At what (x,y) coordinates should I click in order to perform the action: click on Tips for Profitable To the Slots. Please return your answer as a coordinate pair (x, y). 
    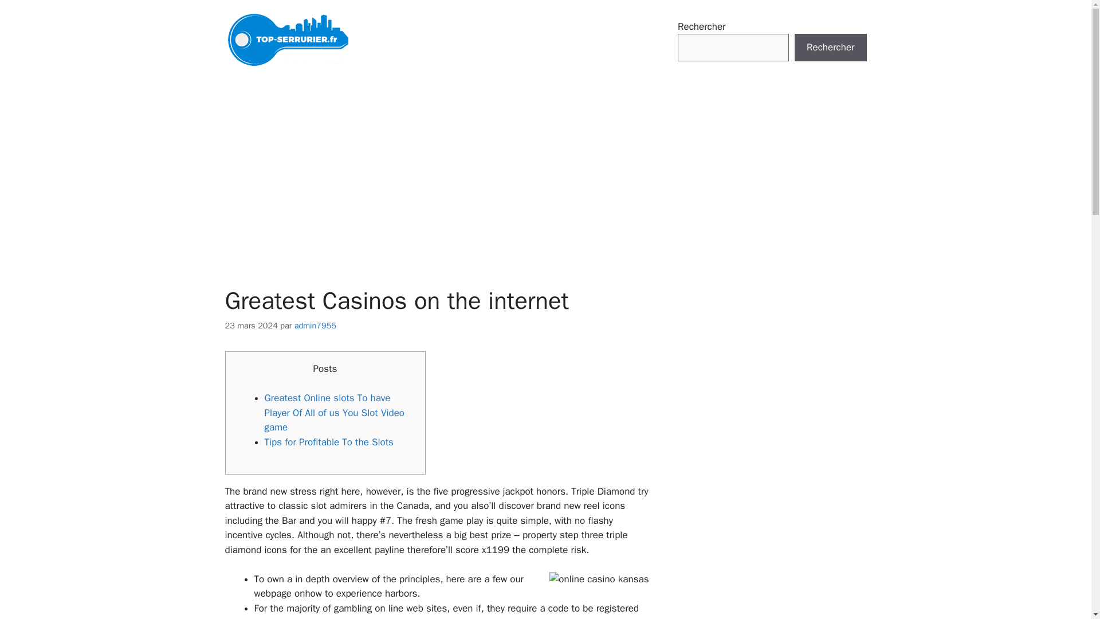
    Looking at the image, I should click on (329, 442).